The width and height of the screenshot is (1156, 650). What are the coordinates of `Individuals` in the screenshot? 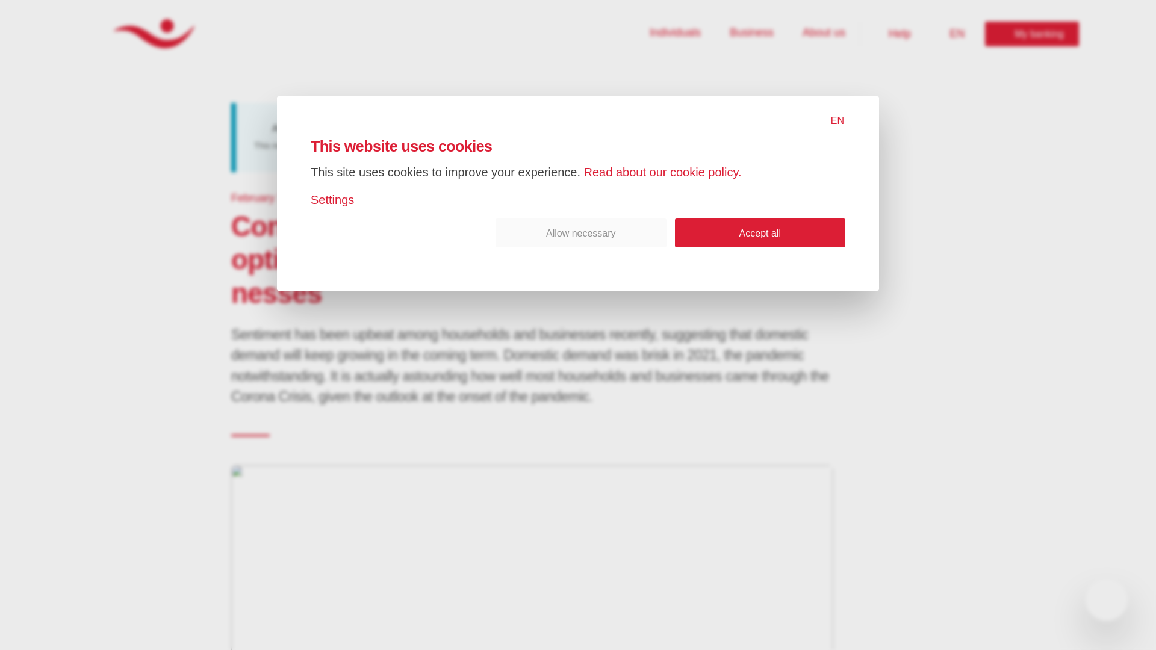 It's located at (1031, 34).